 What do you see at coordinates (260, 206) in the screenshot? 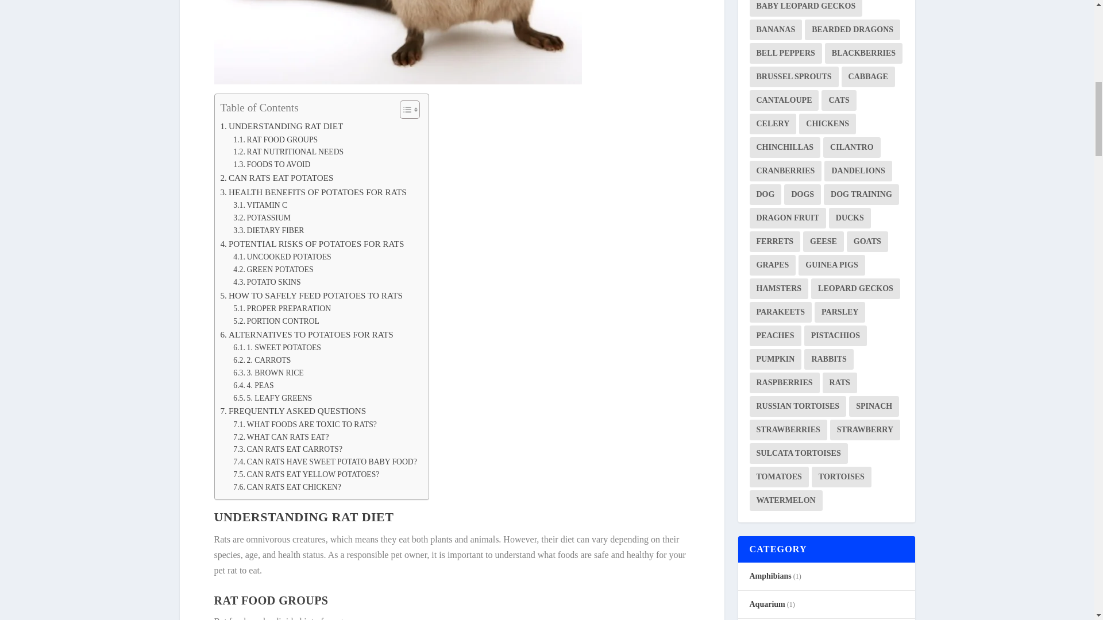
I see `VITAMIN C` at bounding box center [260, 206].